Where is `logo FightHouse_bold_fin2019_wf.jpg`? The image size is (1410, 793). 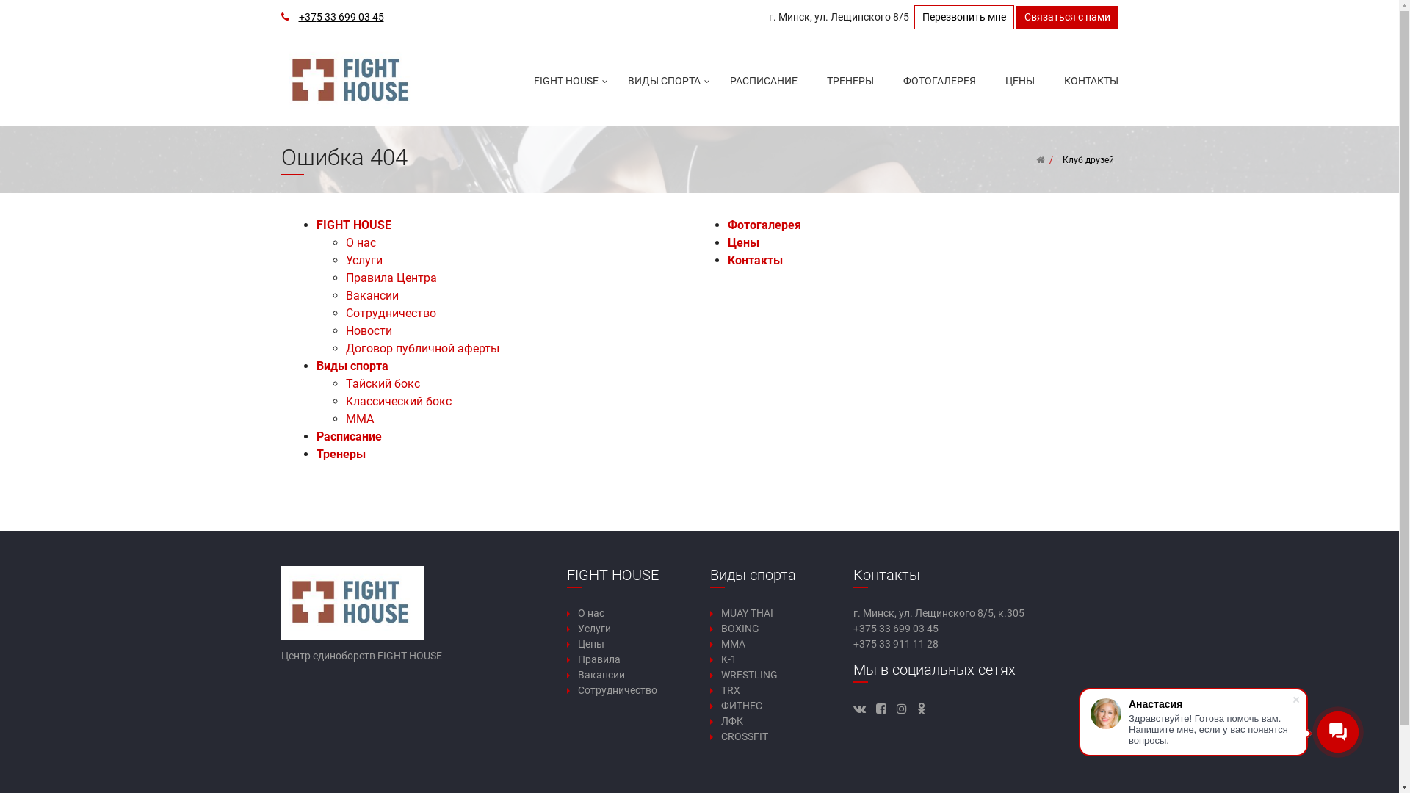 logo FightHouse_bold_fin2019_wf.jpg is located at coordinates (352, 81).